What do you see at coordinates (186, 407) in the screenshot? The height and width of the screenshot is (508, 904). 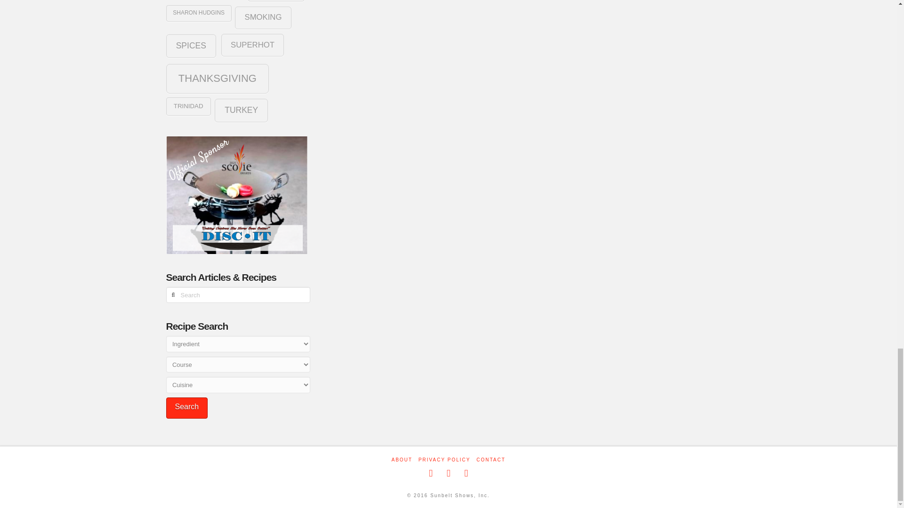 I see `Search` at bounding box center [186, 407].